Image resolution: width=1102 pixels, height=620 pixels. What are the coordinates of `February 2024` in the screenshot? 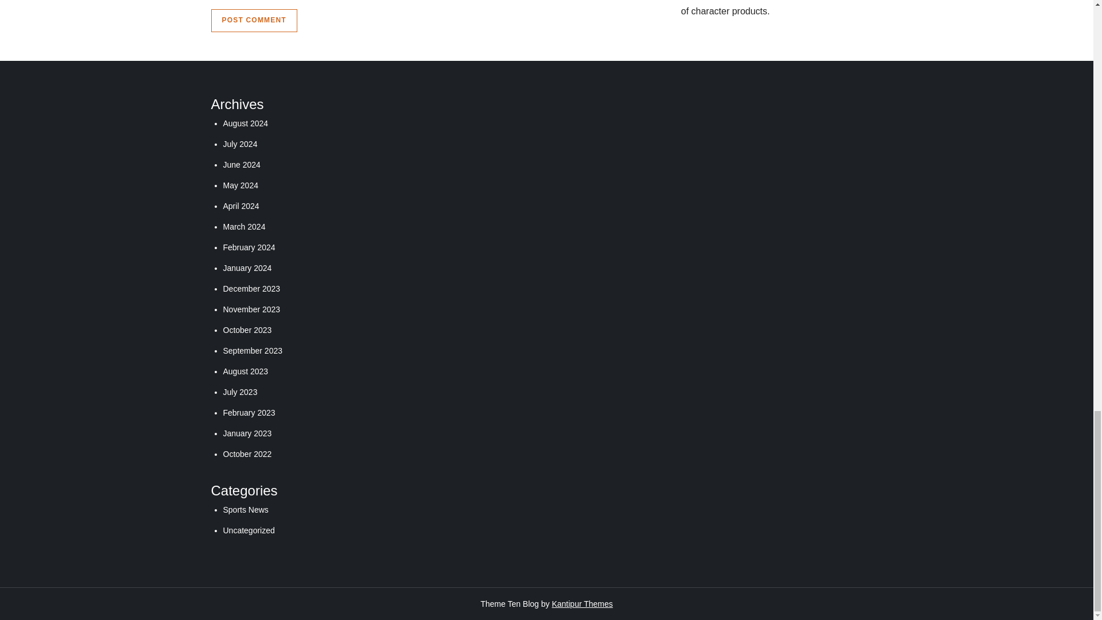 It's located at (248, 247).